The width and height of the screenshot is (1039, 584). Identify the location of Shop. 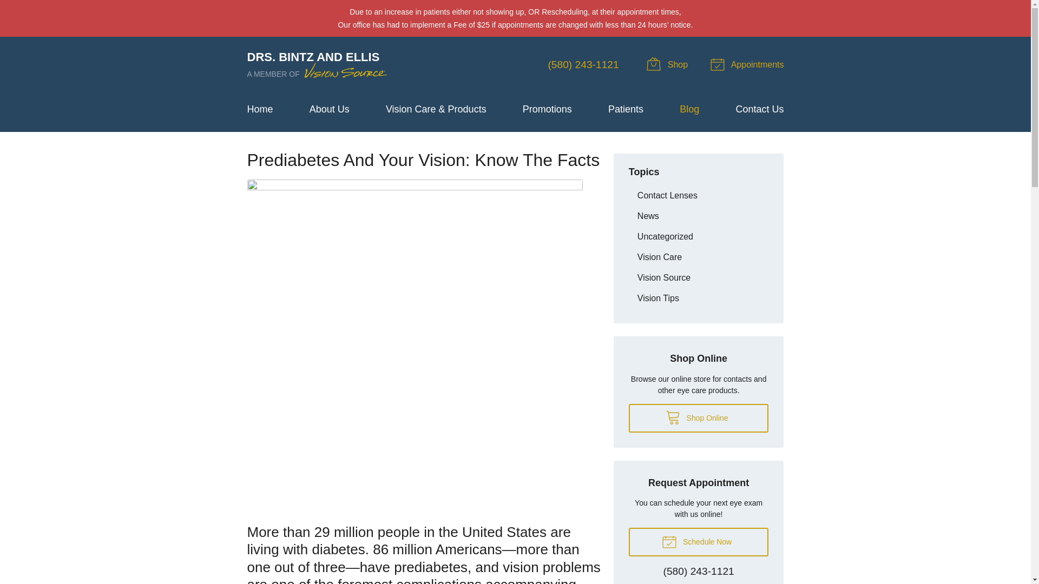
(669, 65).